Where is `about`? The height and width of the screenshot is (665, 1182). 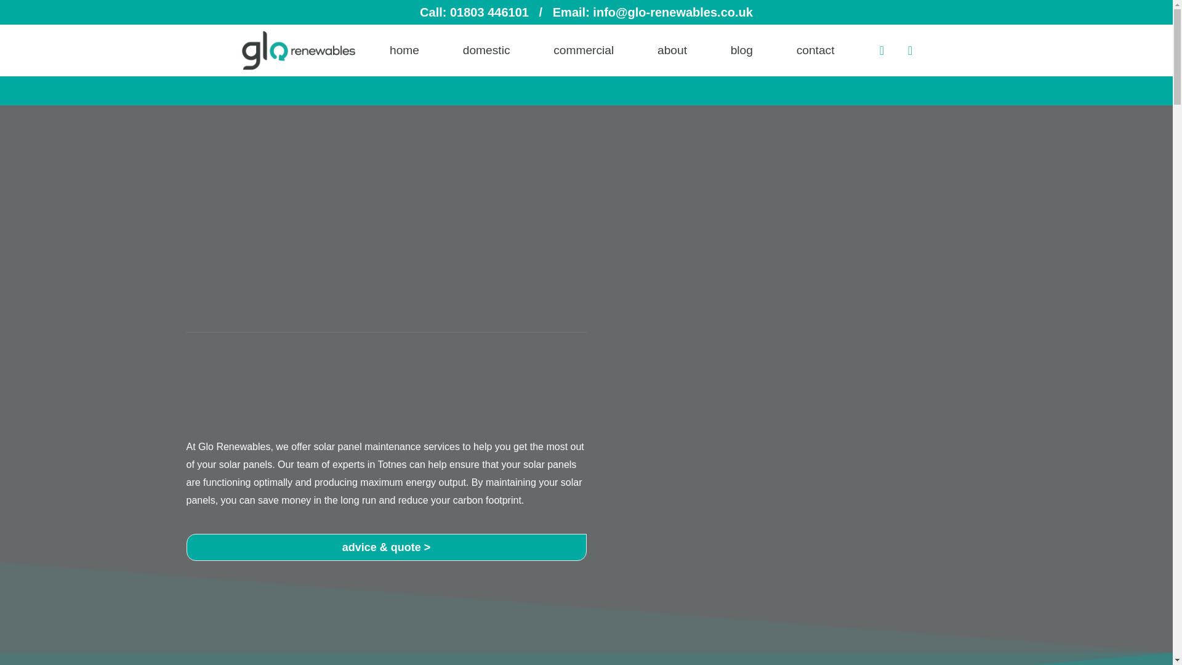
about is located at coordinates (672, 50).